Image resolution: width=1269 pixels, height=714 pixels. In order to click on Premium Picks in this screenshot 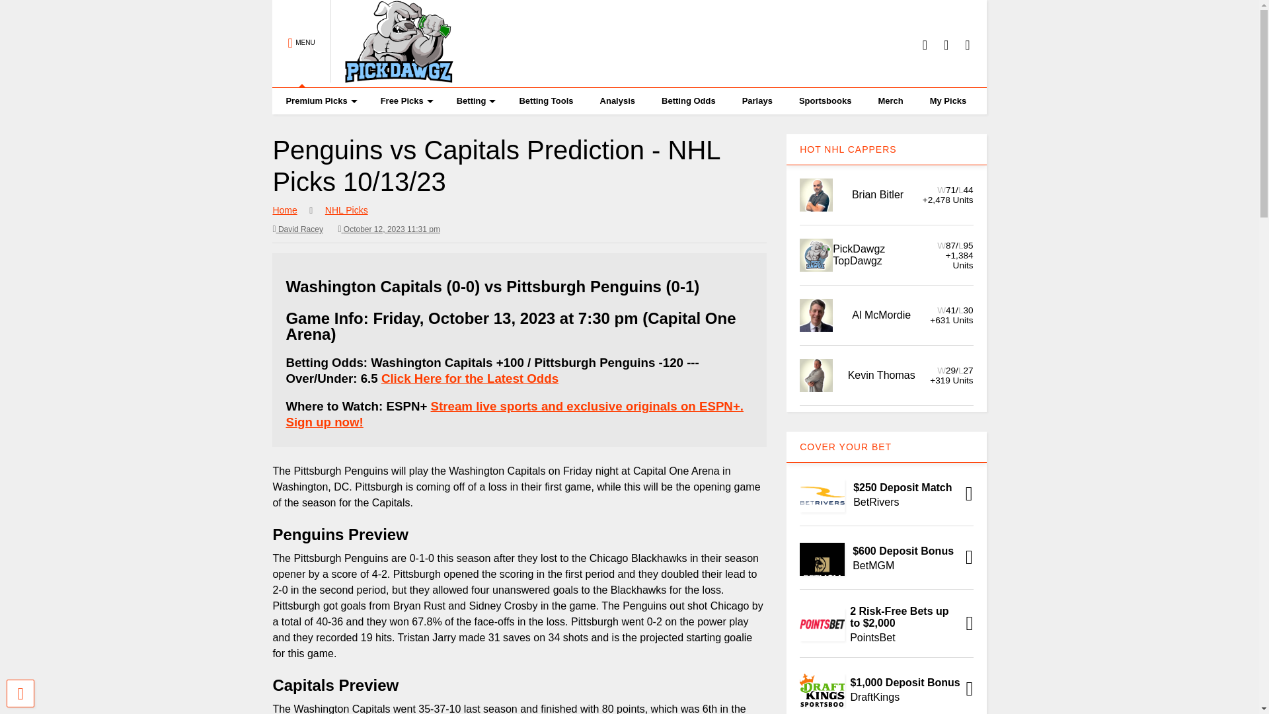, I will do `click(319, 100)`.